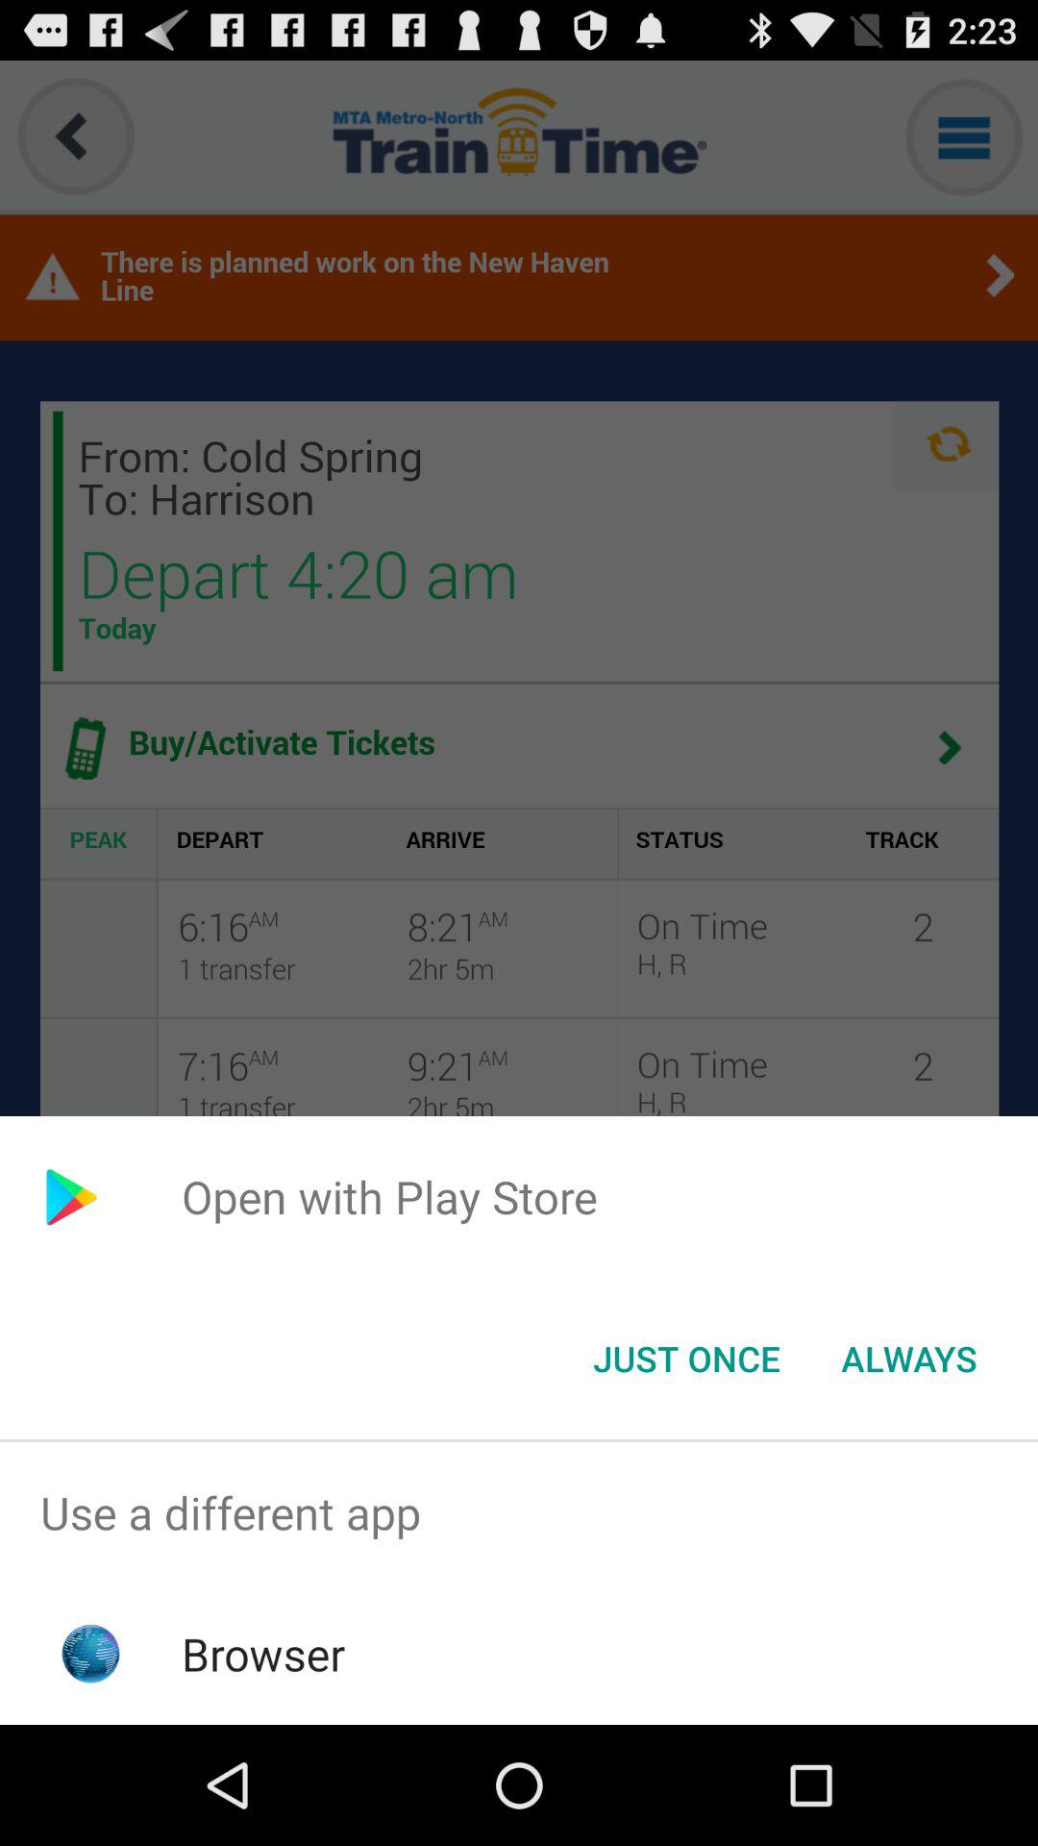 This screenshot has width=1038, height=1846. What do you see at coordinates (263, 1654) in the screenshot?
I see `turn off the icon below the use a different` at bounding box center [263, 1654].